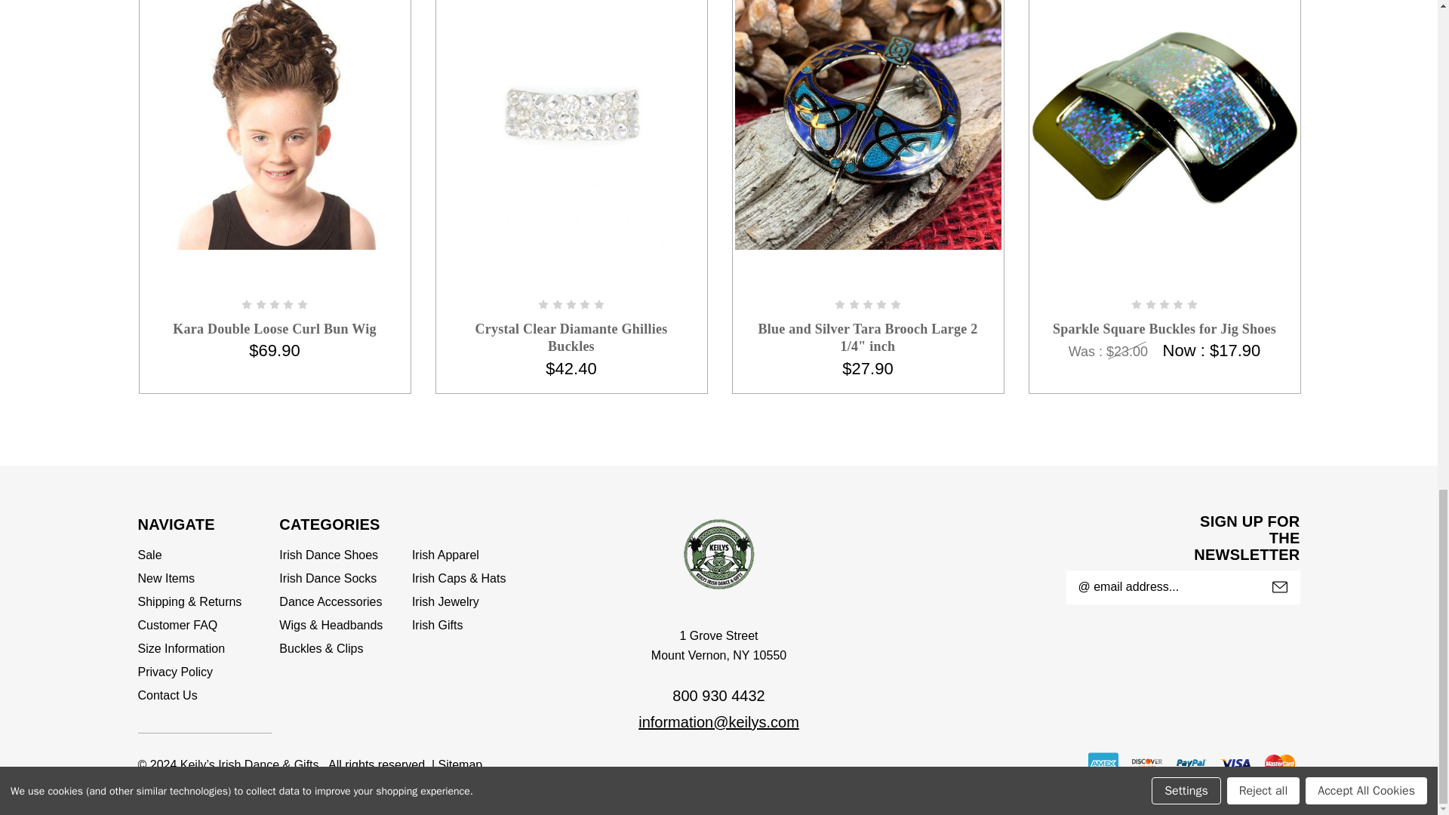 Image resolution: width=1449 pixels, height=815 pixels. Describe the element at coordinates (1164, 125) in the screenshot. I see `Sparkle Square Buckles for Jig Shoes Keilys.com` at that location.